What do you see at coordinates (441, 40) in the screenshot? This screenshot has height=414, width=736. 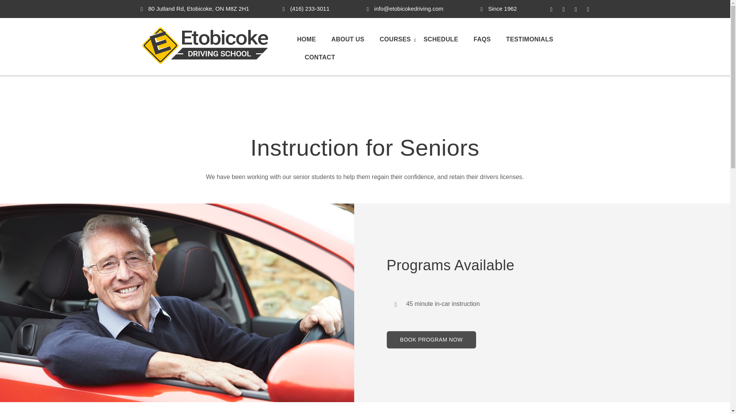 I see `SCHEDULE` at bounding box center [441, 40].